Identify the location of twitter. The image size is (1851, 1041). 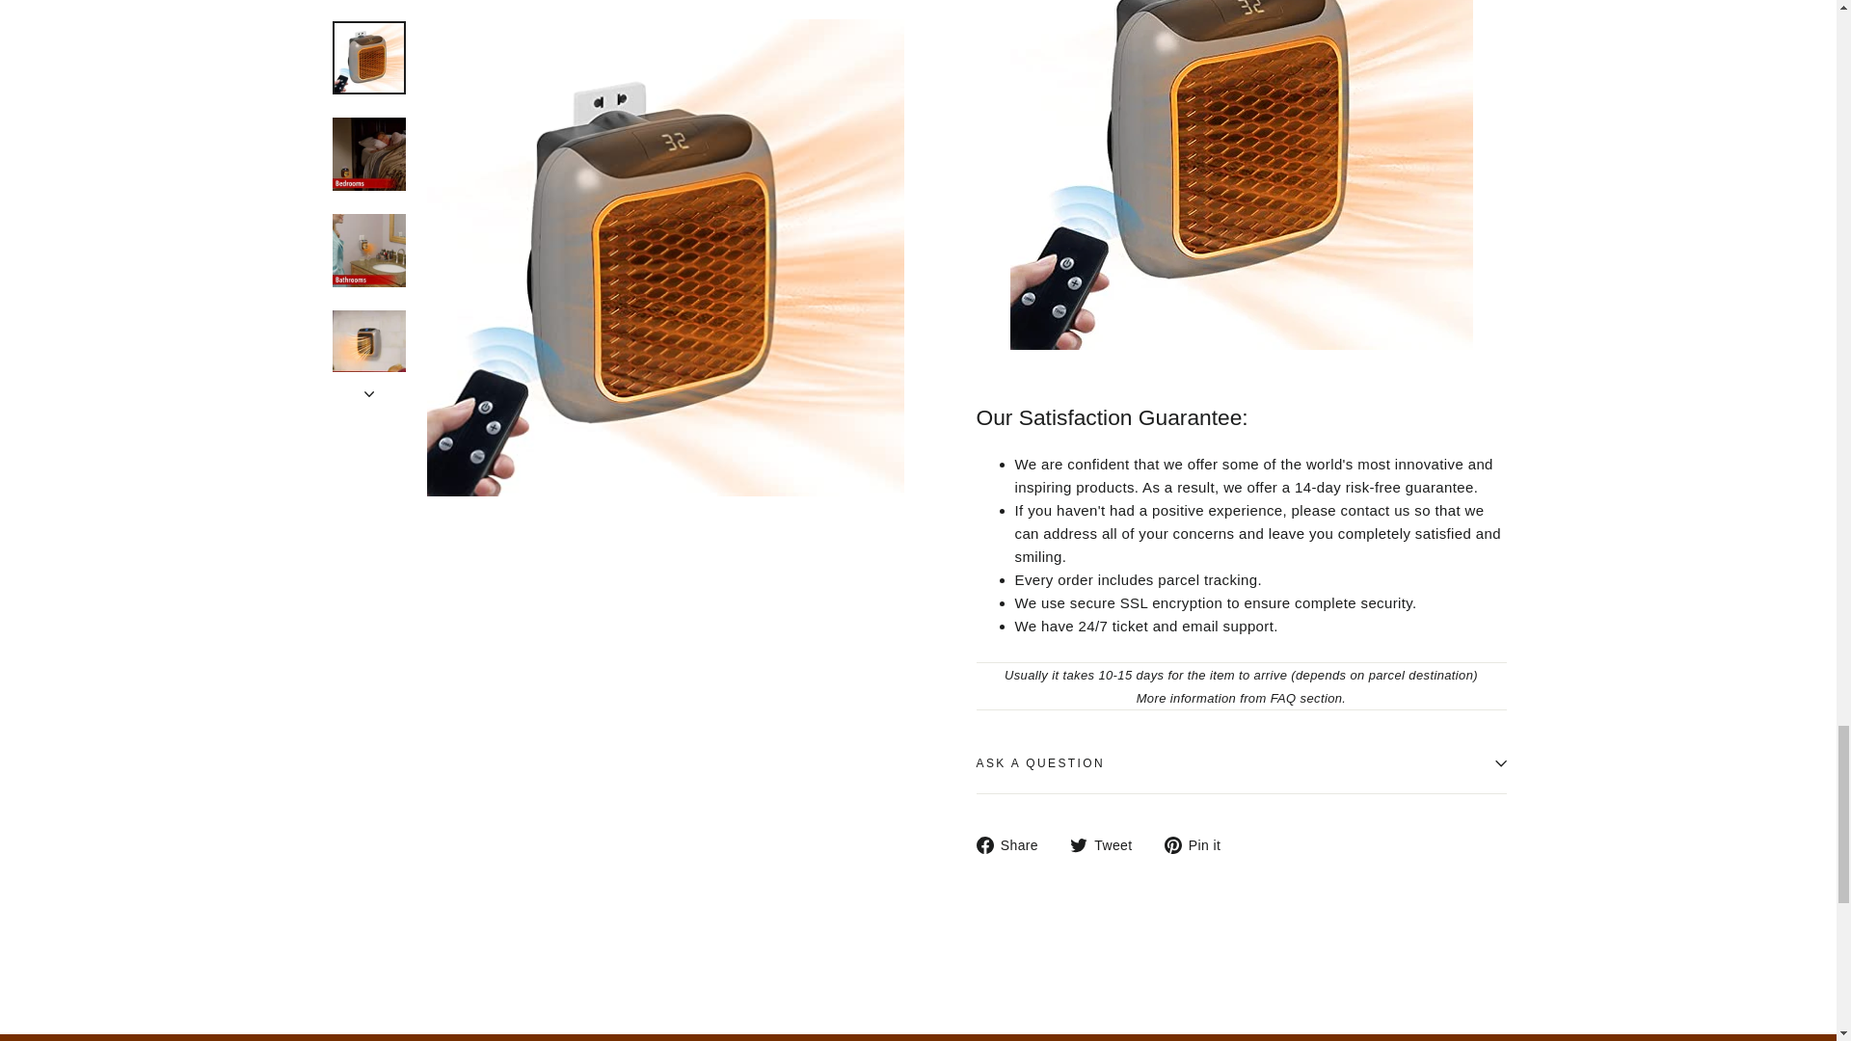
(1078, 844).